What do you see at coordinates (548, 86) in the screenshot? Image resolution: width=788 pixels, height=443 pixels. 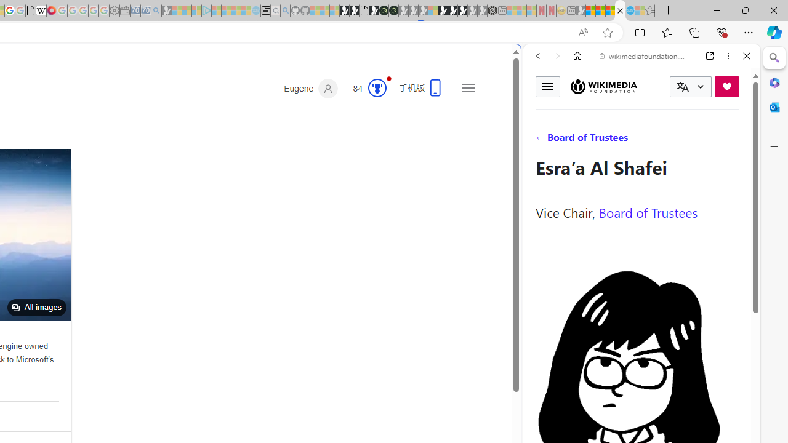 I see `Toggle menu` at bounding box center [548, 86].